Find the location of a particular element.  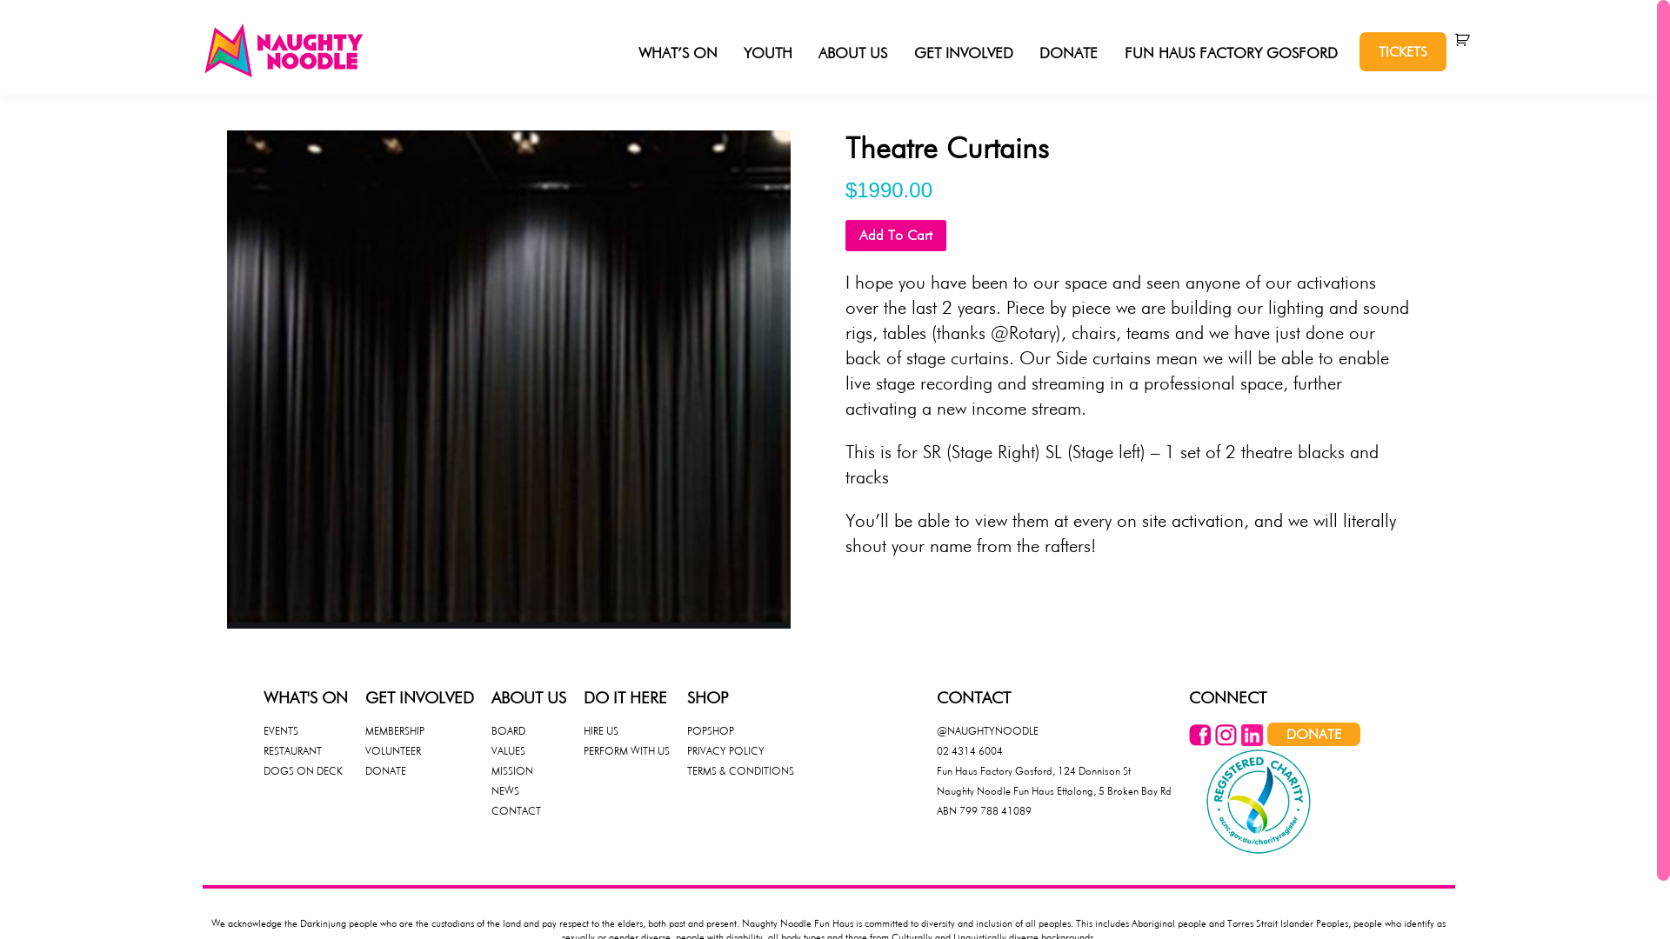

TERMS & CONDITIONS is located at coordinates (741, 770).